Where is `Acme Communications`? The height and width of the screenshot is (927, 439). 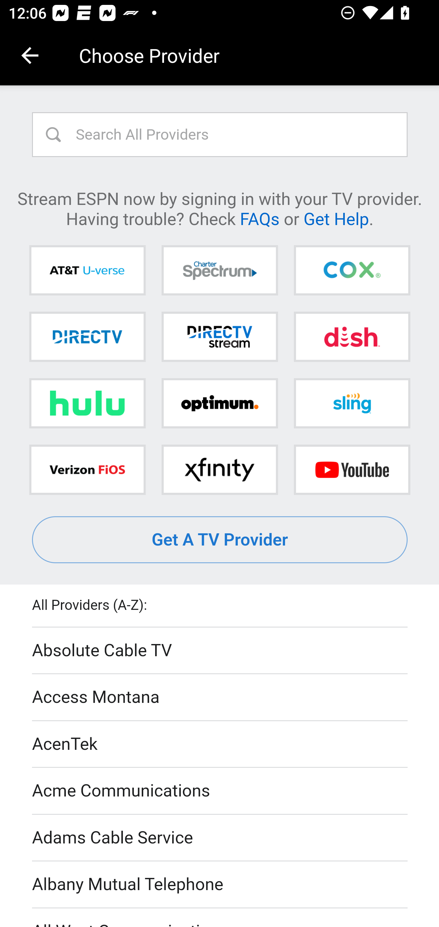 Acme Communications is located at coordinates (220, 792).